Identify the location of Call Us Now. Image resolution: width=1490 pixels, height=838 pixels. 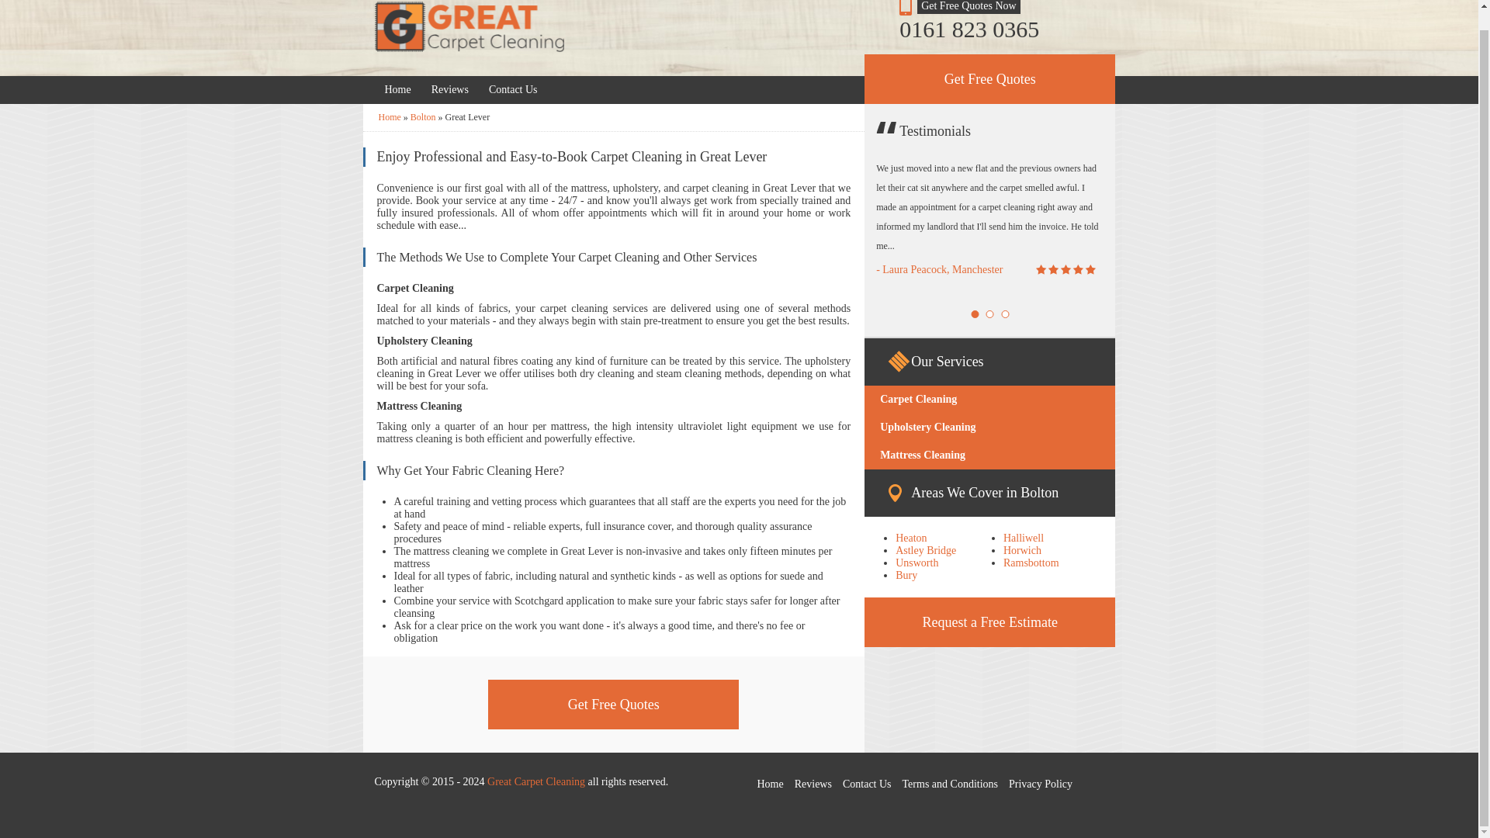
(990, 29).